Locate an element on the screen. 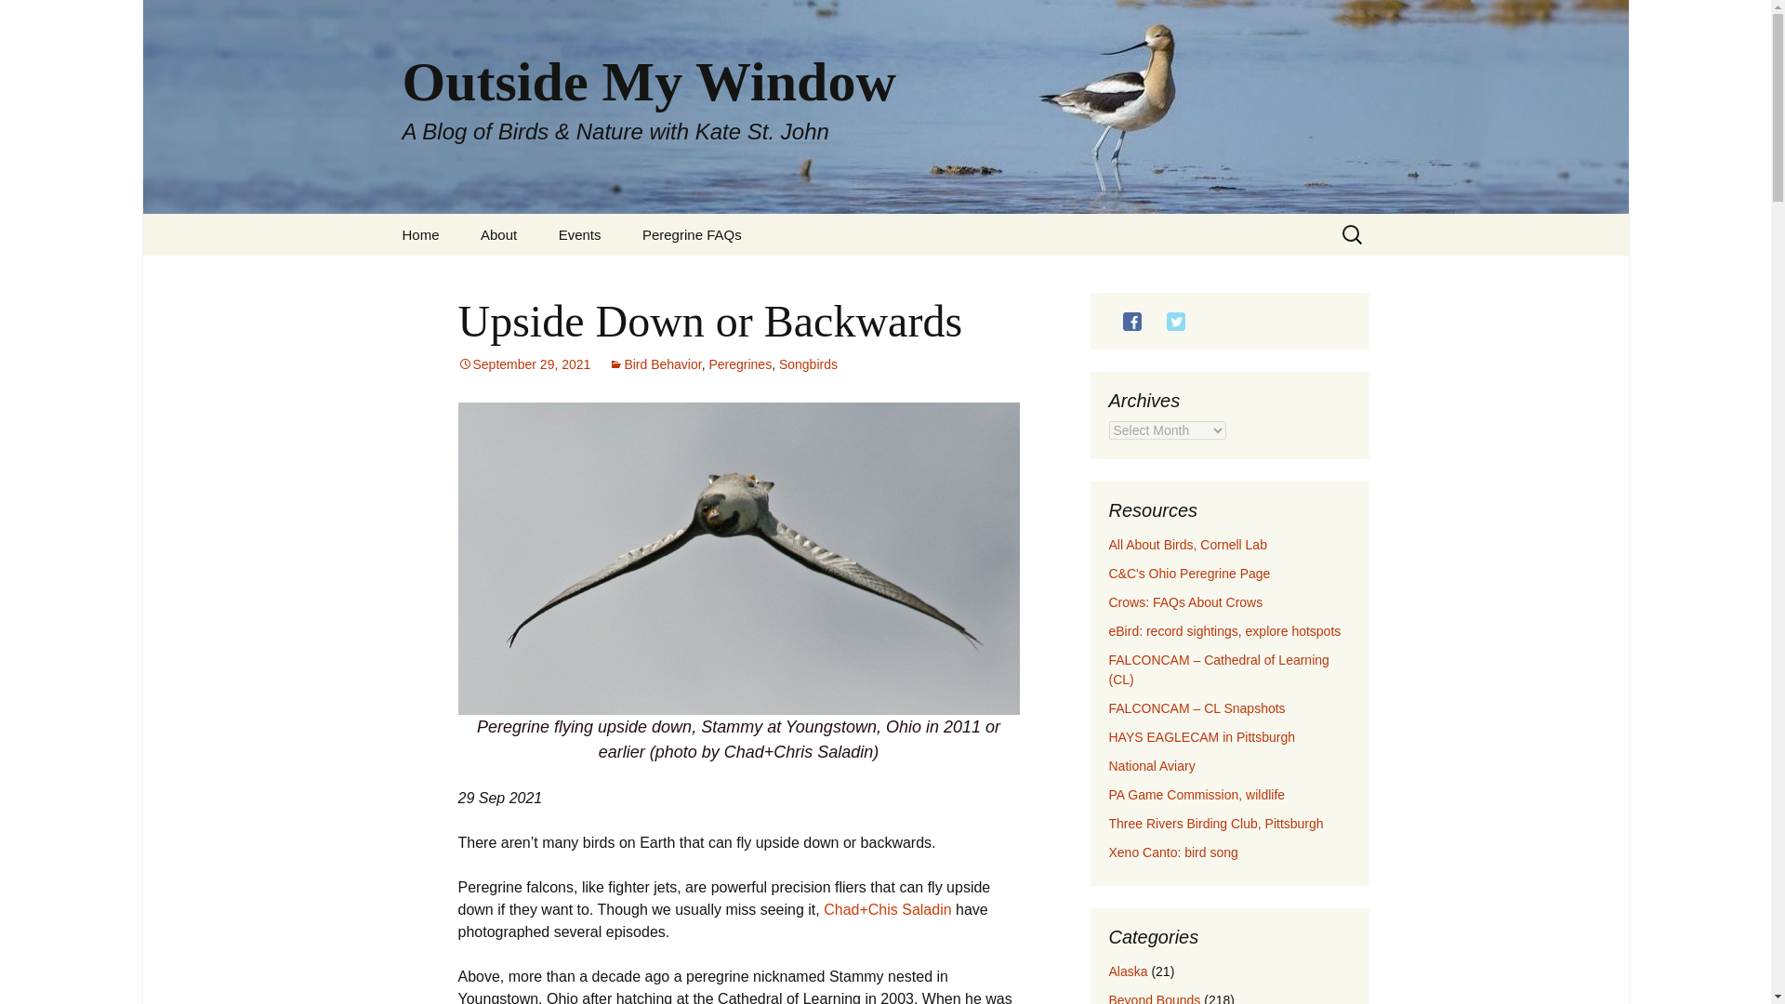 Image resolution: width=1785 pixels, height=1004 pixels. Permalink to Upside Down or Backwards is located at coordinates (523, 364).